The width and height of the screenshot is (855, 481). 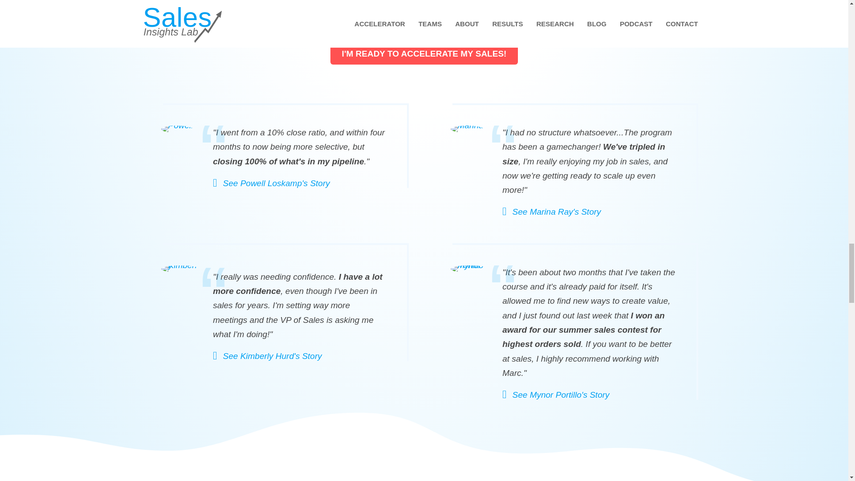 I want to click on I'M READY TO ACCELERATE MY SALES!, so click(x=424, y=53).